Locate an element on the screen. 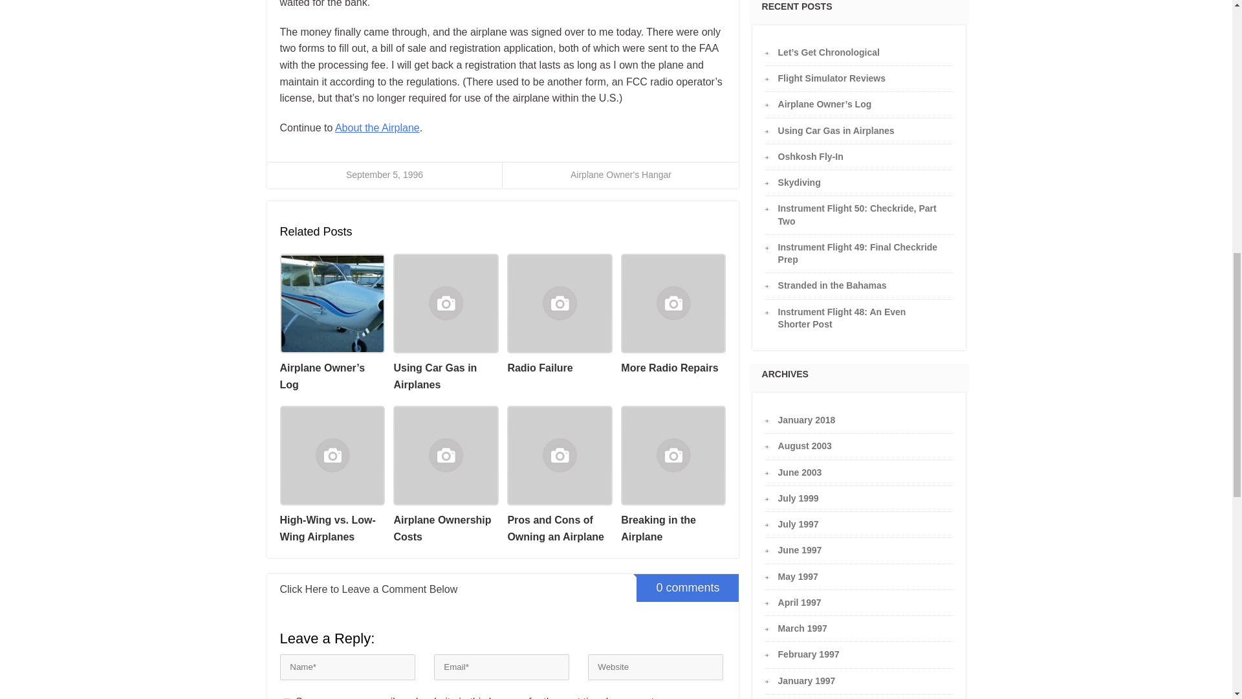 The height and width of the screenshot is (699, 1242). Radio Failure is located at coordinates (559, 315).